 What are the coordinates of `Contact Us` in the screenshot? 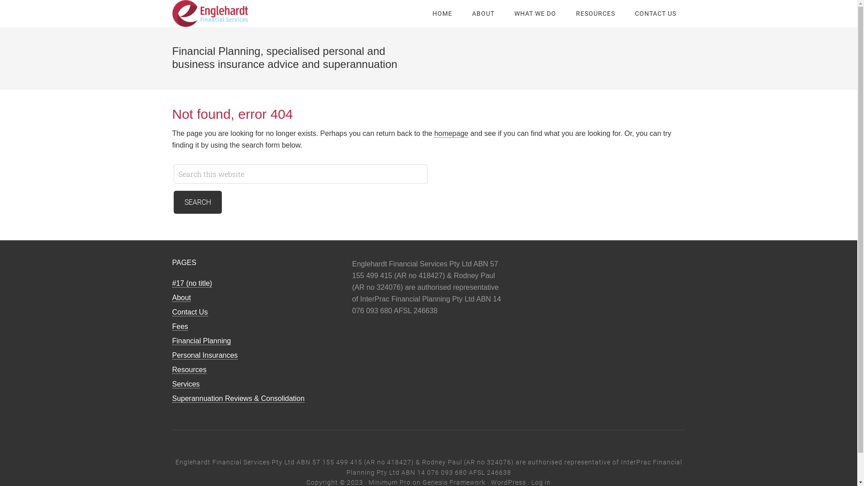 It's located at (190, 312).